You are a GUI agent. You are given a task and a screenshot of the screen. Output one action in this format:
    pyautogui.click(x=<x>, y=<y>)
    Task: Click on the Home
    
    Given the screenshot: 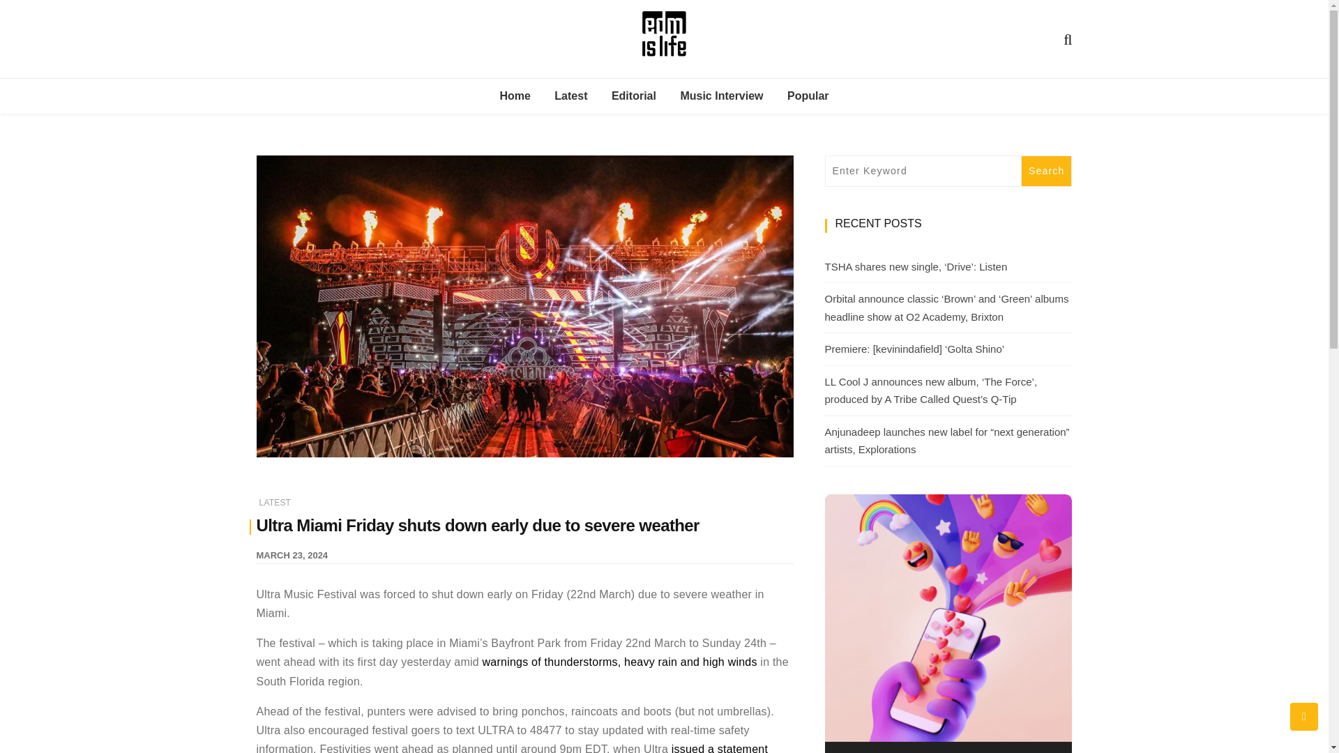 What is the action you would take?
    pyautogui.click(x=515, y=96)
    